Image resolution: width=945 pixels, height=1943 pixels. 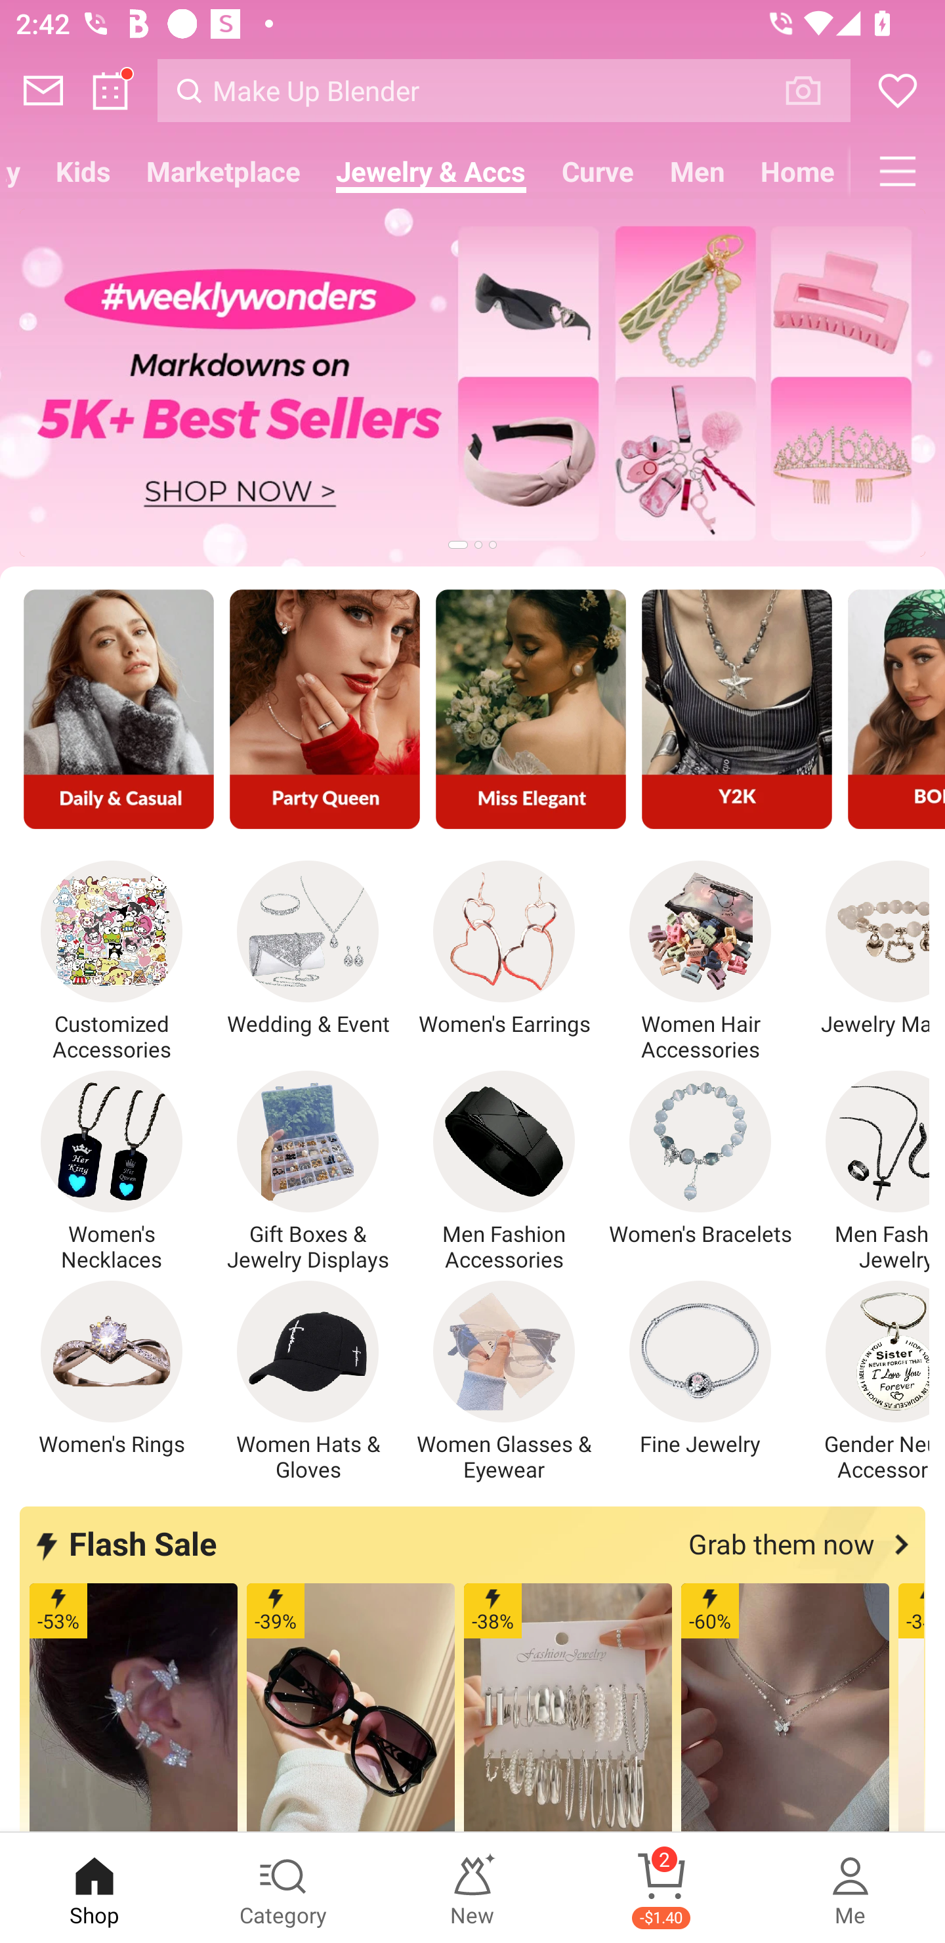 What do you see at coordinates (283, 1888) in the screenshot?
I see `Category` at bounding box center [283, 1888].